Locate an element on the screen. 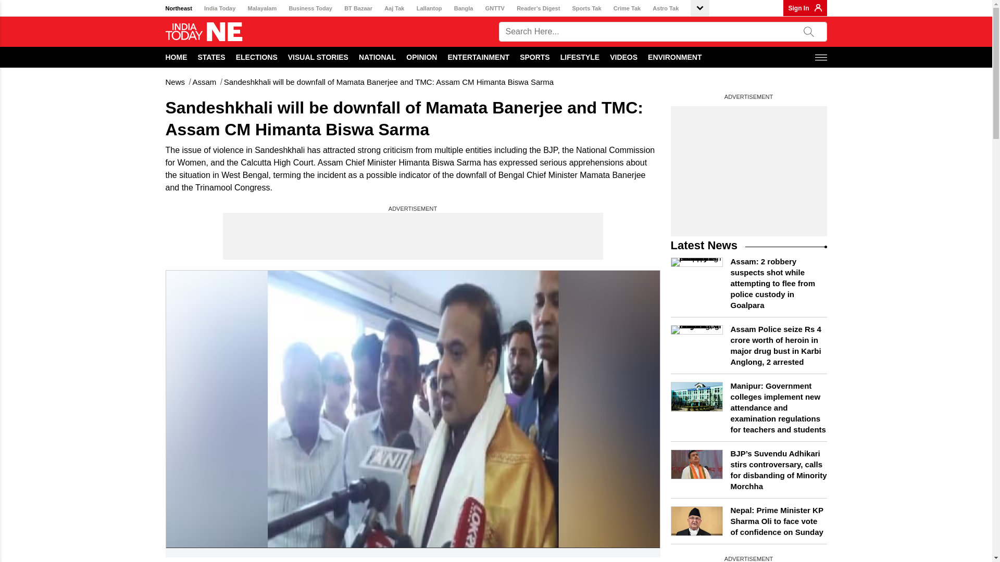 The height and width of the screenshot is (562, 1000). Lallantop is located at coordinates (429, 8).